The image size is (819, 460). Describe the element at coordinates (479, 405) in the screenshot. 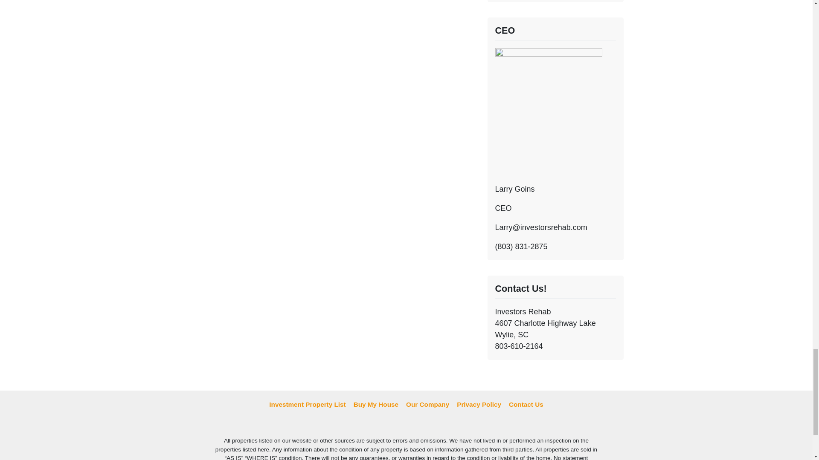

I see `Privacy Policy` at that location.